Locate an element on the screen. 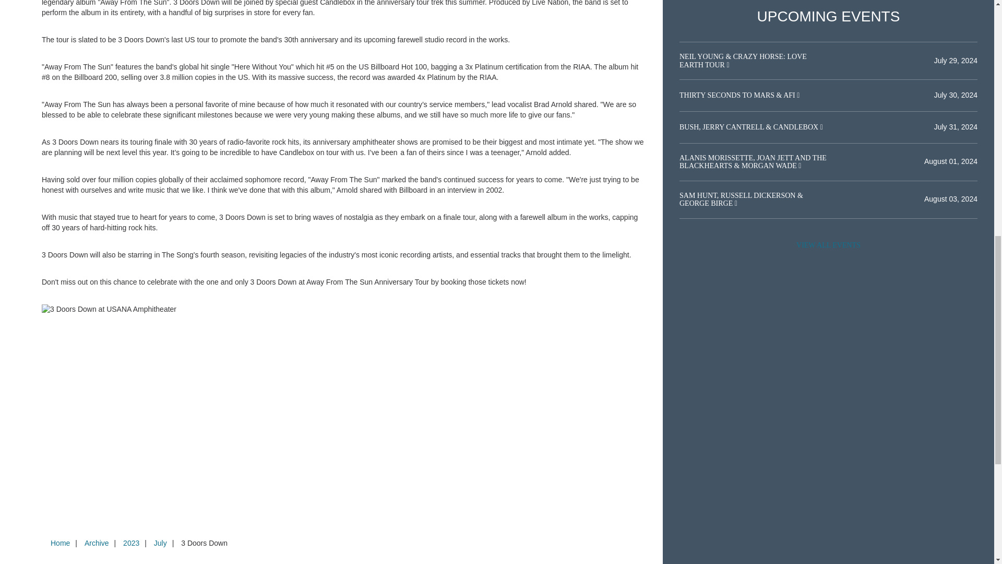  Home is located at coordinates (60, 543).